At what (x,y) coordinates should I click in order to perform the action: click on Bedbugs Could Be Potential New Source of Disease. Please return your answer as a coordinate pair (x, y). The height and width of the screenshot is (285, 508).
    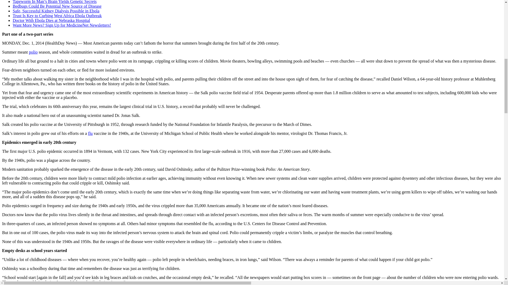
    Looking at the image, I should click on (57, 6).